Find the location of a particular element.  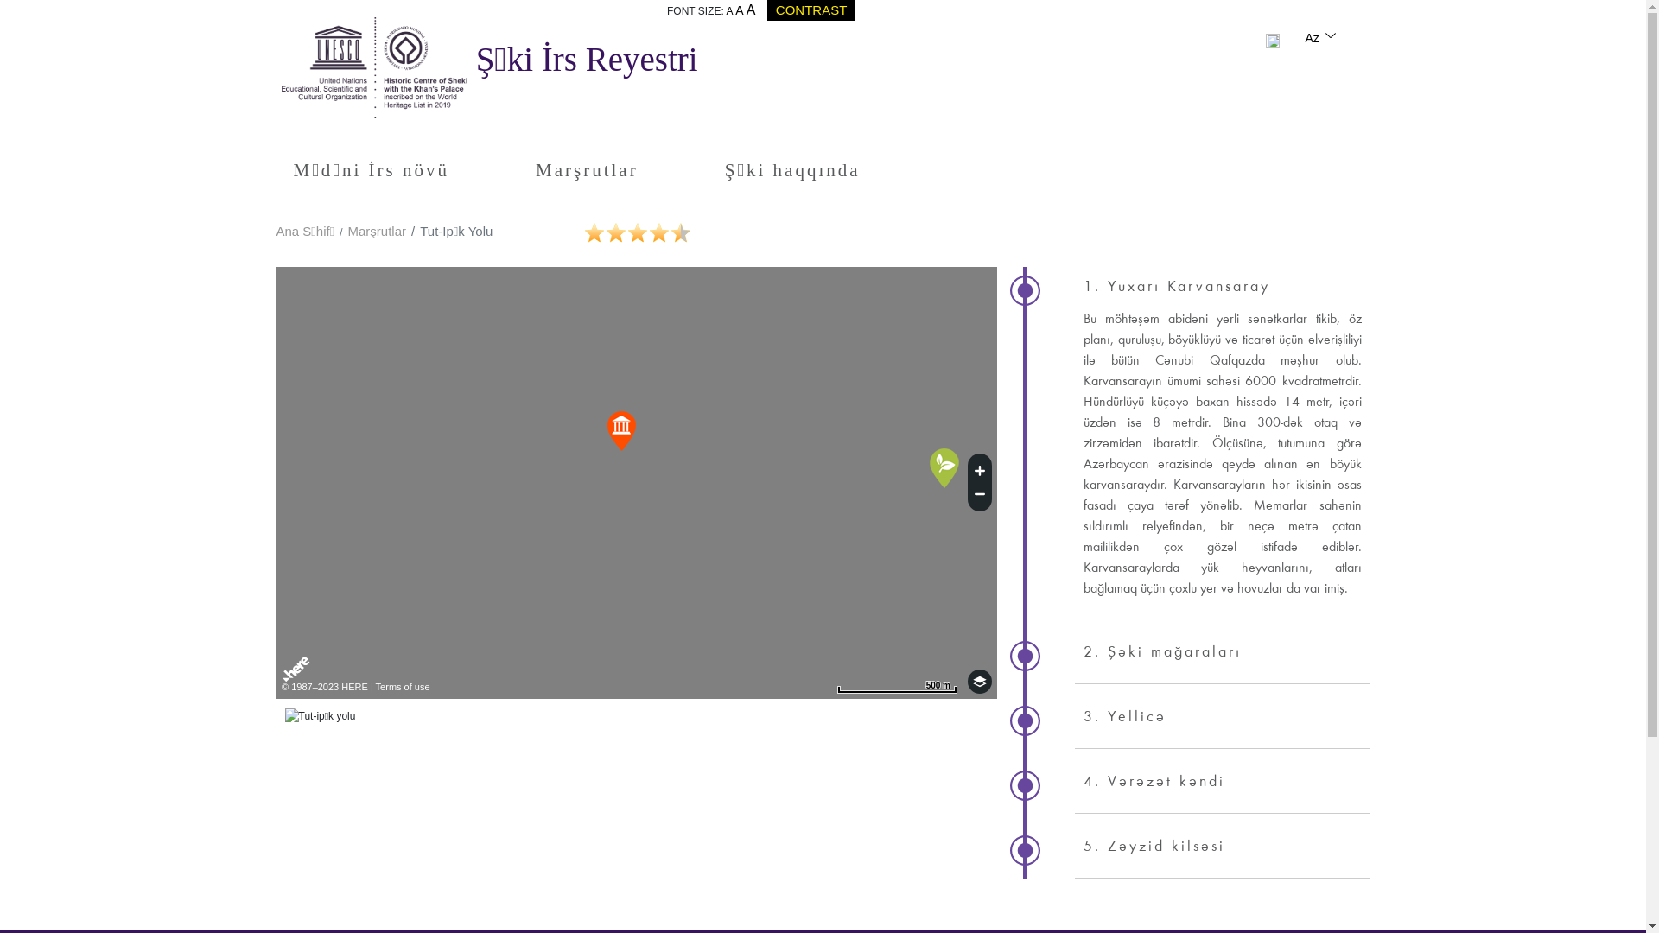

Zoom in is located at coordinates (980, 468).